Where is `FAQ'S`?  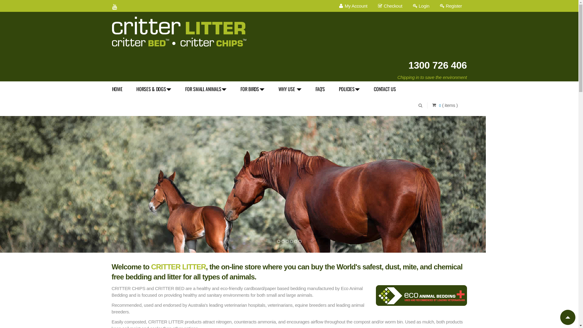 FAQ'S is located at coordinates (324, 89).